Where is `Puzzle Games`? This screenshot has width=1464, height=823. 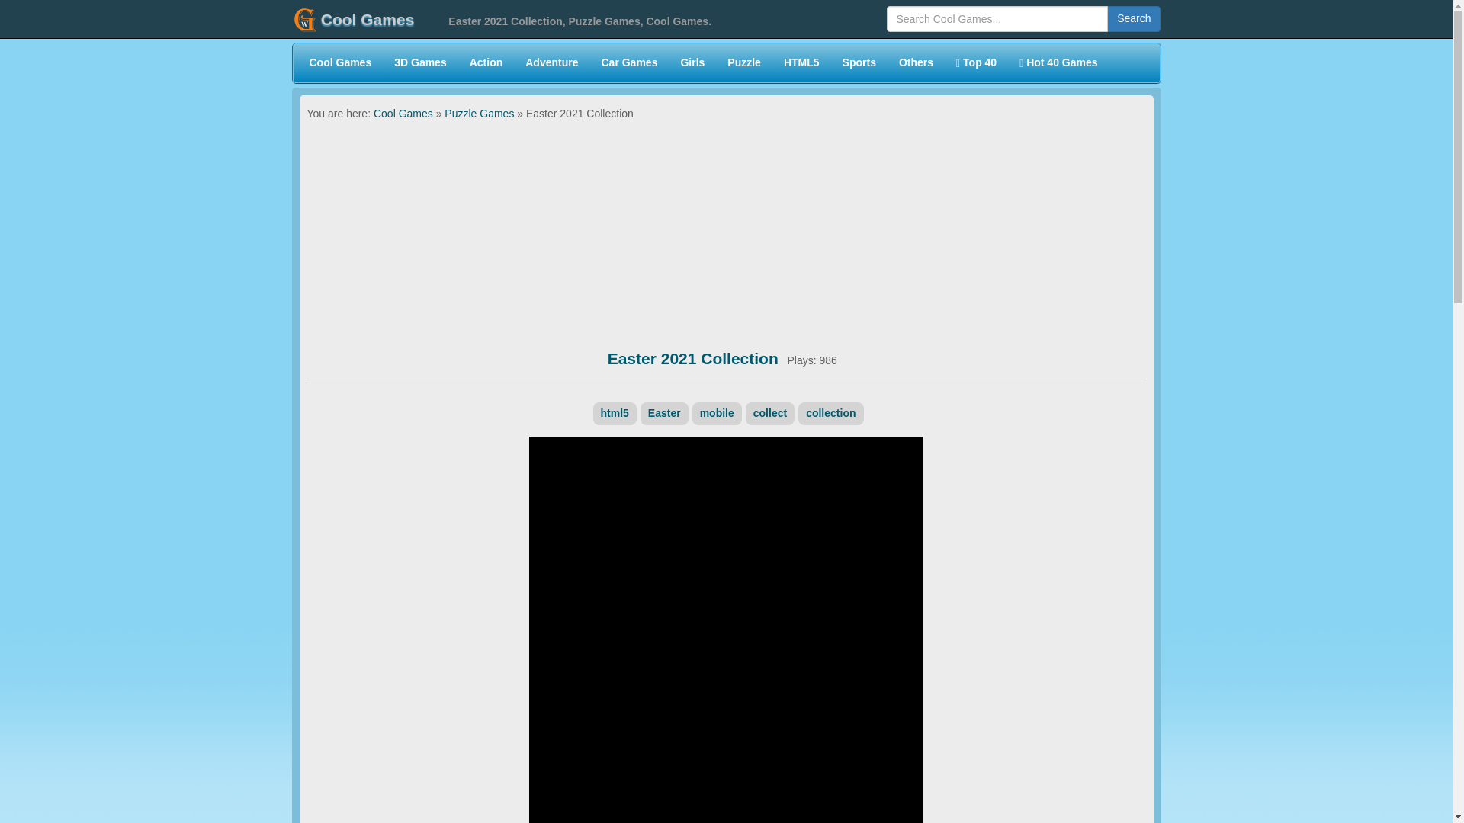 Puzzle Games is located at coordinates (479, 113).